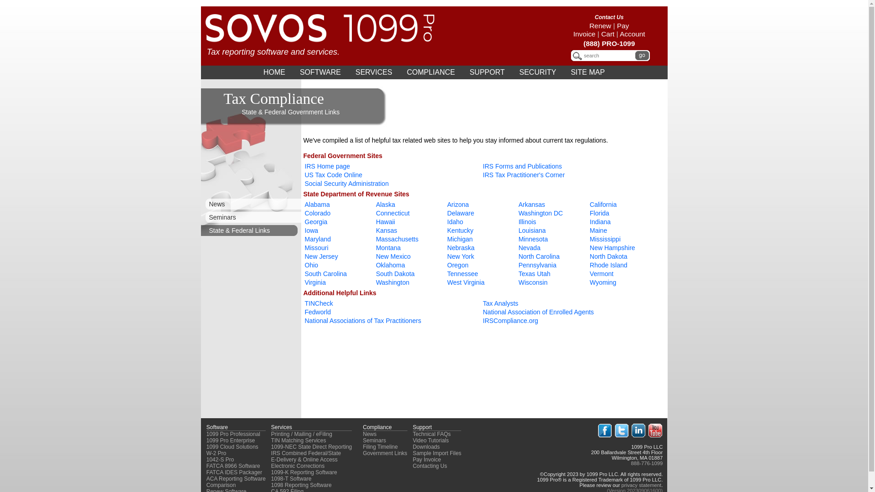  What do you see at coordinates (427, 460) in the screenshot?
I see `Pay Invoice` at bounding box center [427, 460].